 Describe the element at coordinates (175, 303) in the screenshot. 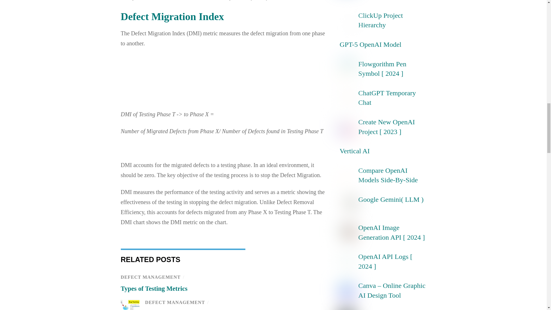

I see `DEFECT MANAGEMENT` at that location.